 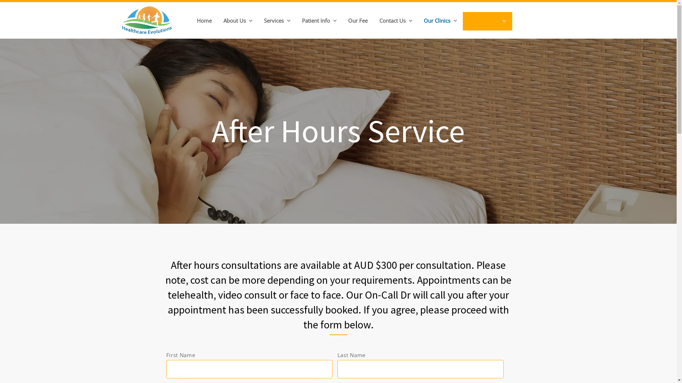 I want to click on Services, so click(x=277, y=21).